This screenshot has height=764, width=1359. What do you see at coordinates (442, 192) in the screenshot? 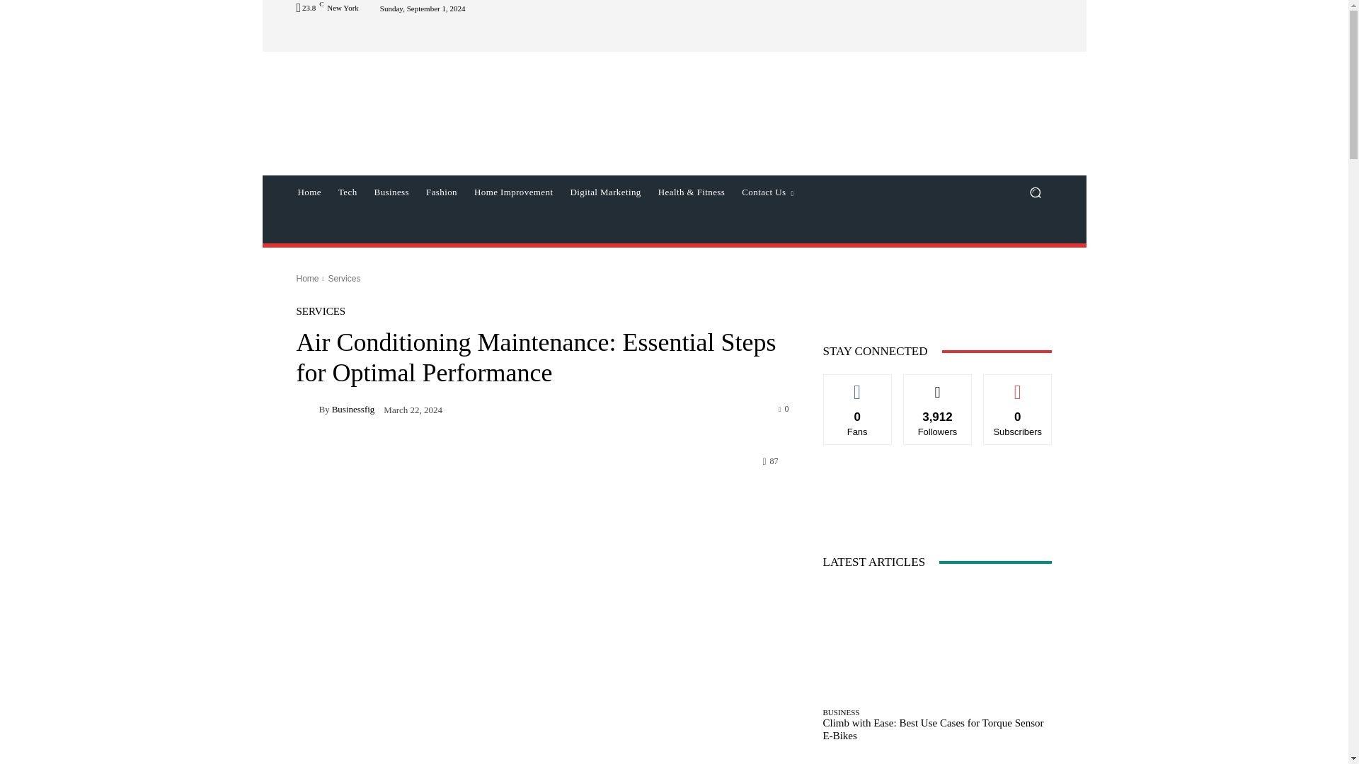
I see `Fashion` at bounding box center [442, 192].